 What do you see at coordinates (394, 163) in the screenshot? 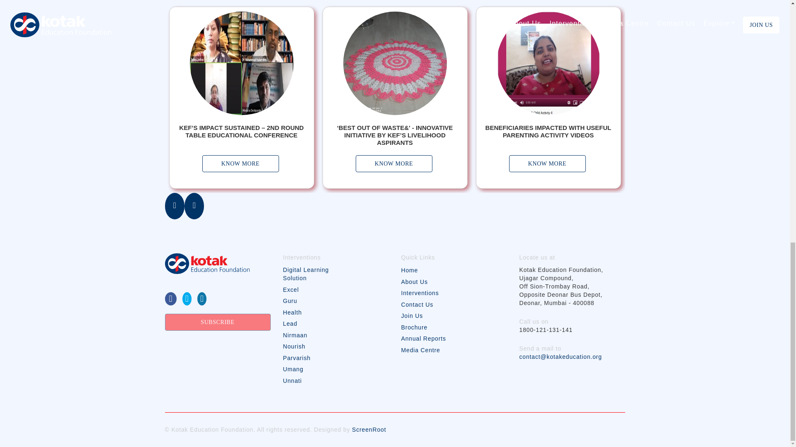
I see `KNOW MORE` at bounding box center [394, 163].